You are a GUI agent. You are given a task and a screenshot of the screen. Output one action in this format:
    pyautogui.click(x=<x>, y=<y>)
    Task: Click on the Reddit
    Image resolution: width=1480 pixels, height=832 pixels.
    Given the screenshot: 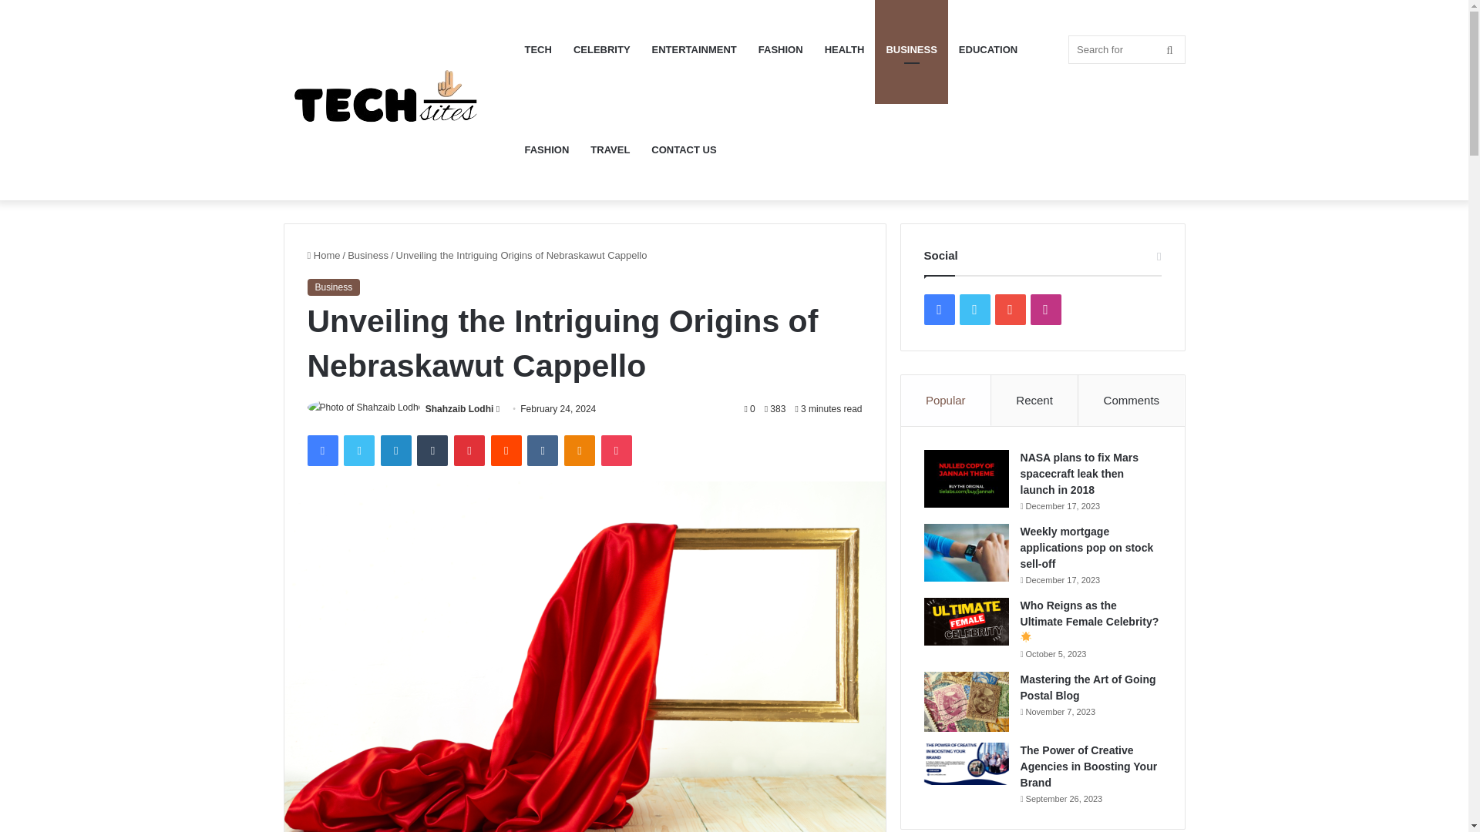 What is the action you would take?
    pyautogui.click(x=506, y=450)
    